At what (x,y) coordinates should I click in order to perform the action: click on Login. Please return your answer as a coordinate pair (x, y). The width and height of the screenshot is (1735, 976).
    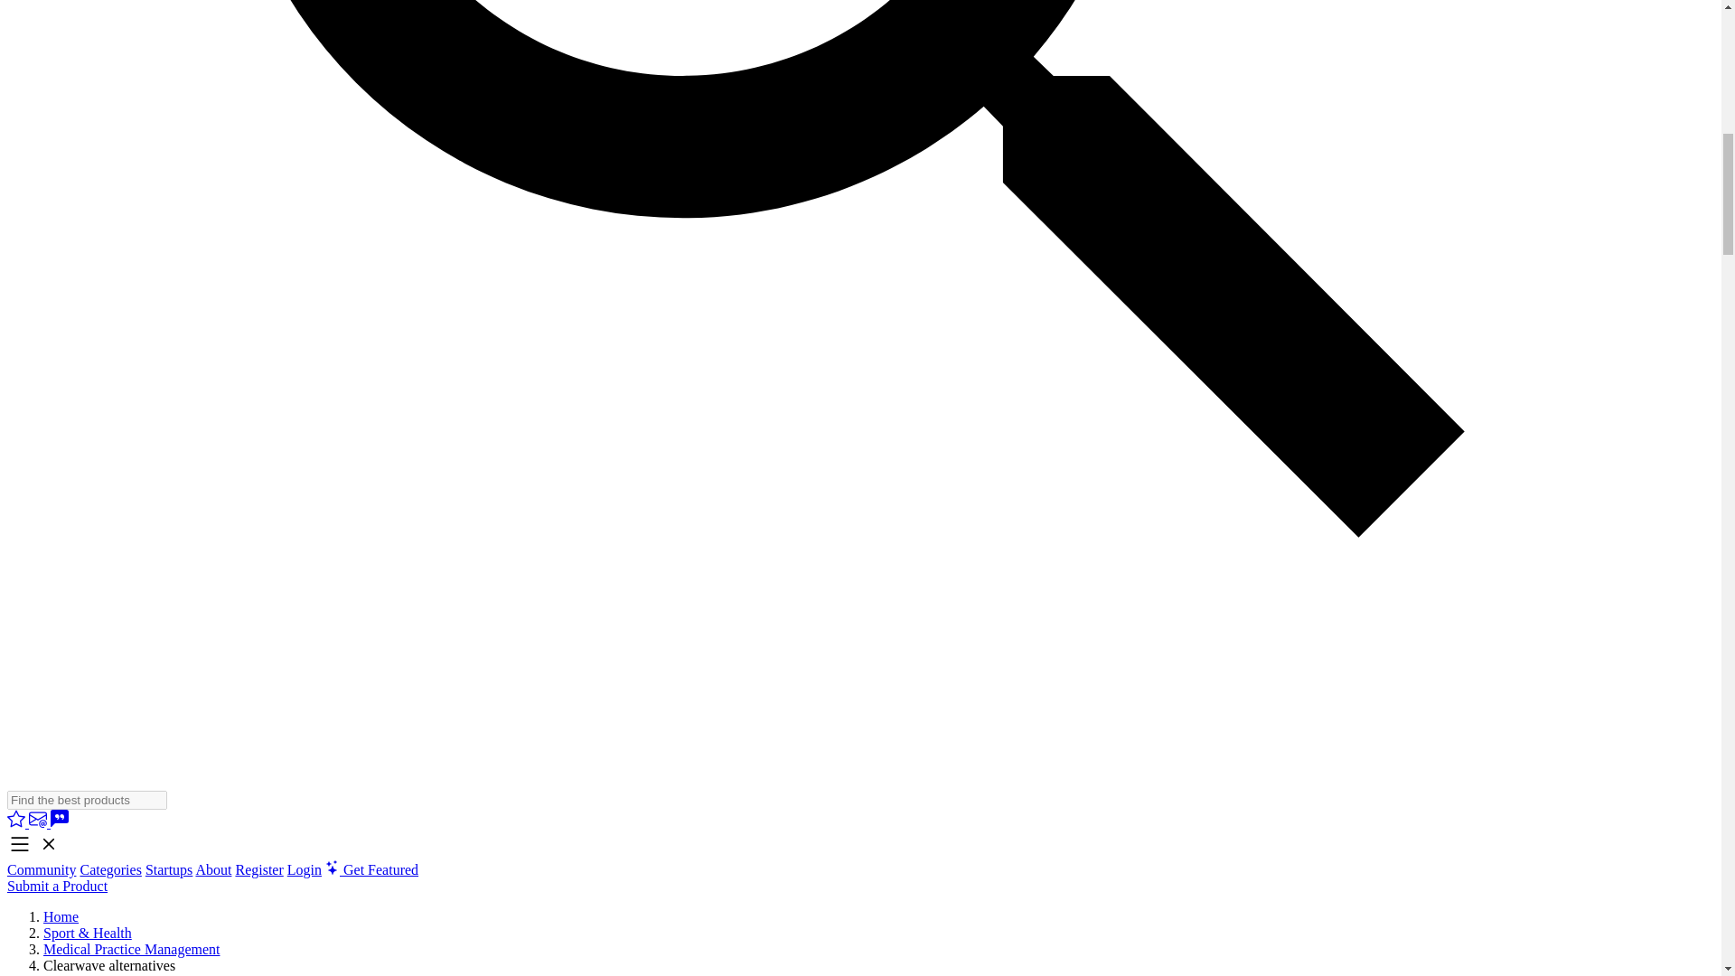
    Looking at the image, I should click on (304, 869).